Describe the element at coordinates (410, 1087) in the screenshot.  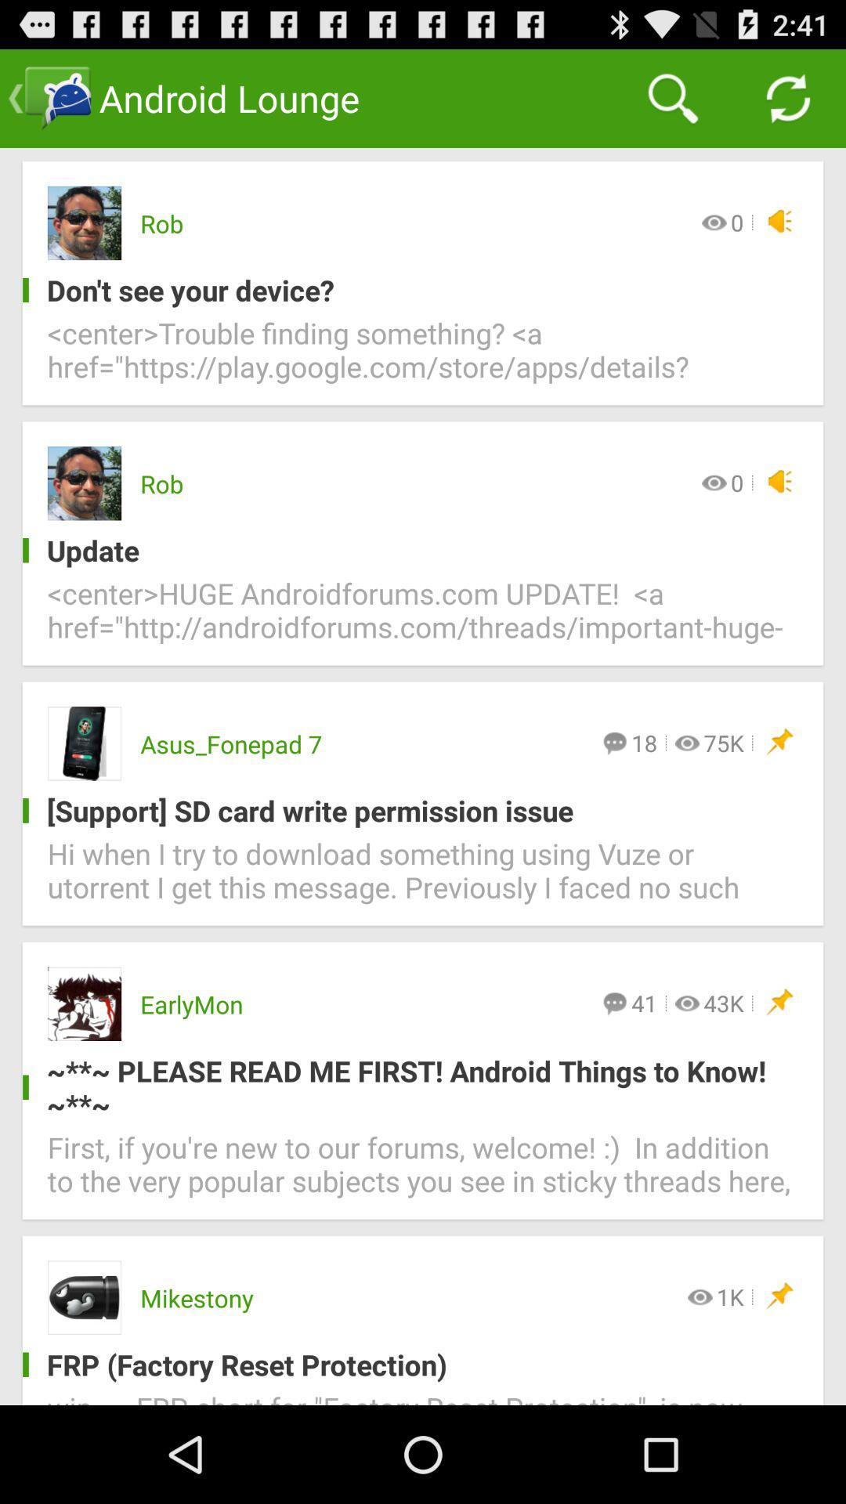
I see `swipe until please read me` at that location.